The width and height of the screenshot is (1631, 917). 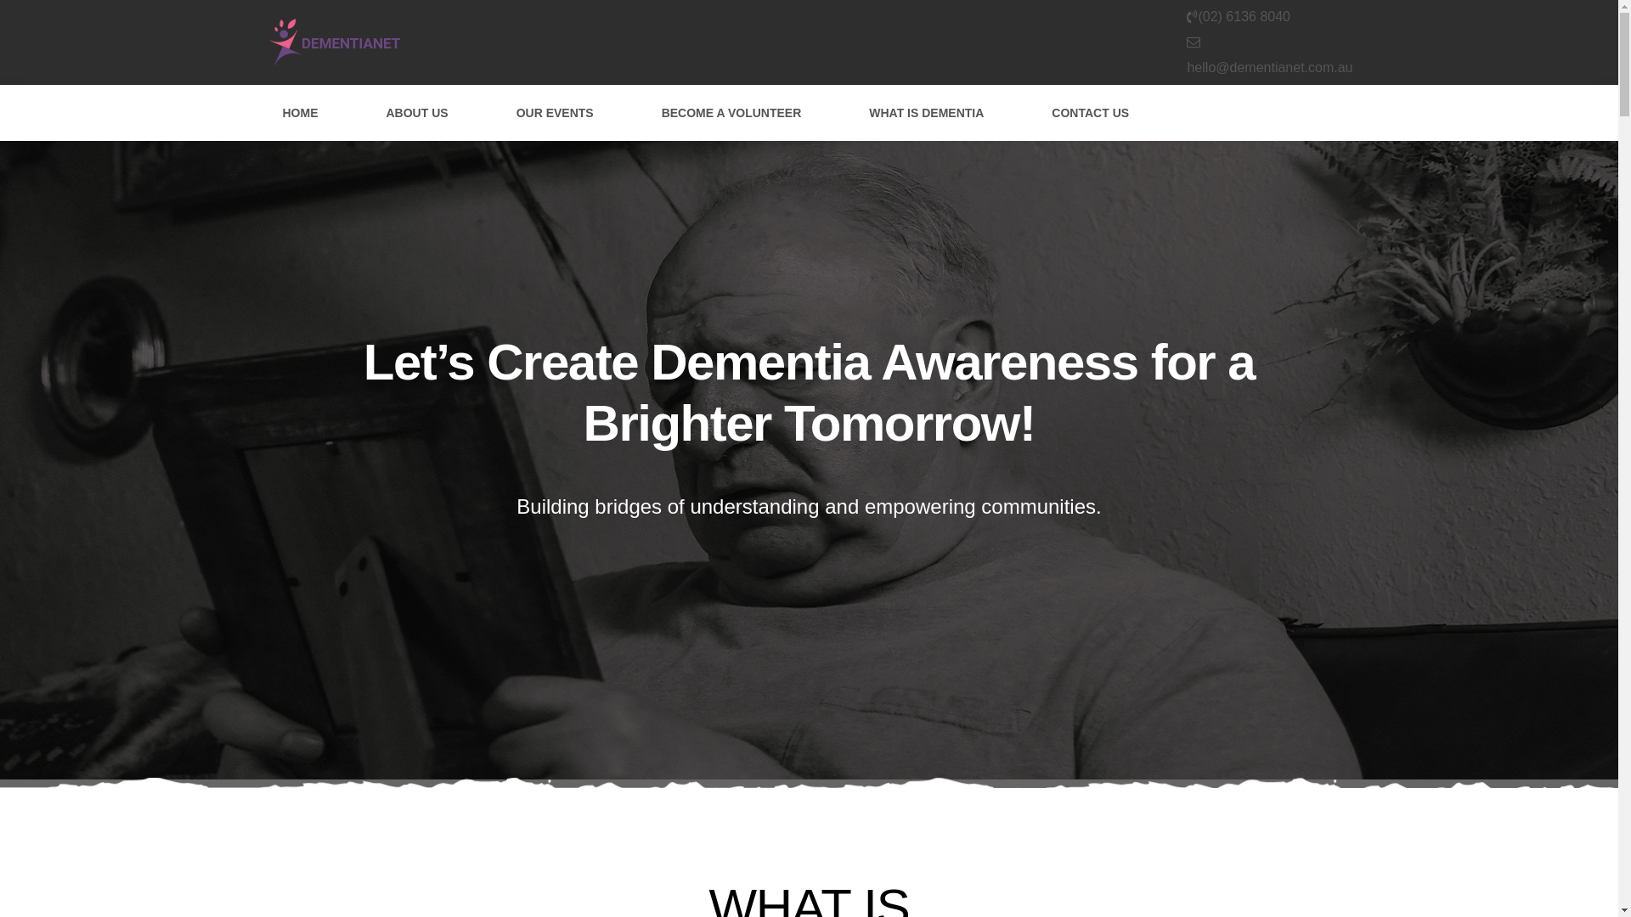 I want to click on ABOUT US, so click(x=416, y=112).